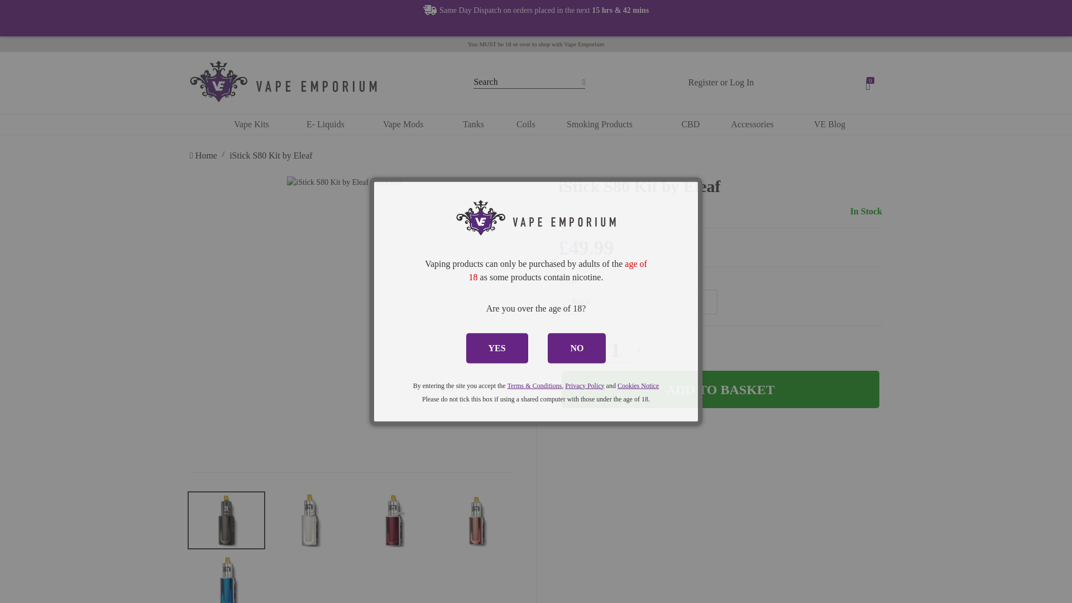  Describe the element at coordinates (870, 83) in the screenshot. I see `0` at that location.